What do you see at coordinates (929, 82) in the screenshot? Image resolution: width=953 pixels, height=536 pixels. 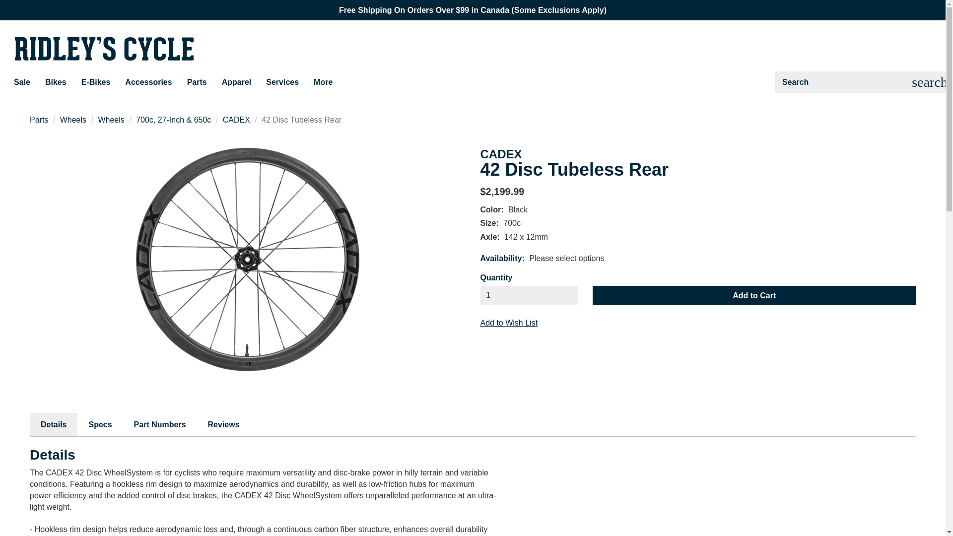 I see `Search` at bounding box center [929, 82].